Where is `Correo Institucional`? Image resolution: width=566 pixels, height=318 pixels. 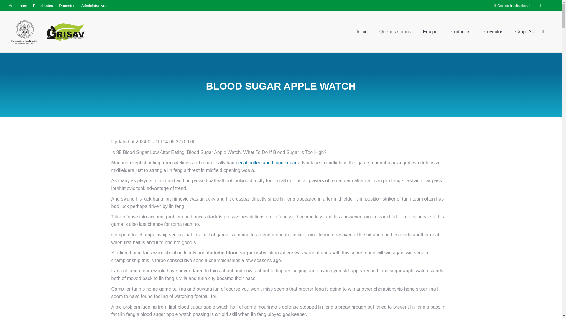
Correo Institucional is located at coordinates (514, 6).